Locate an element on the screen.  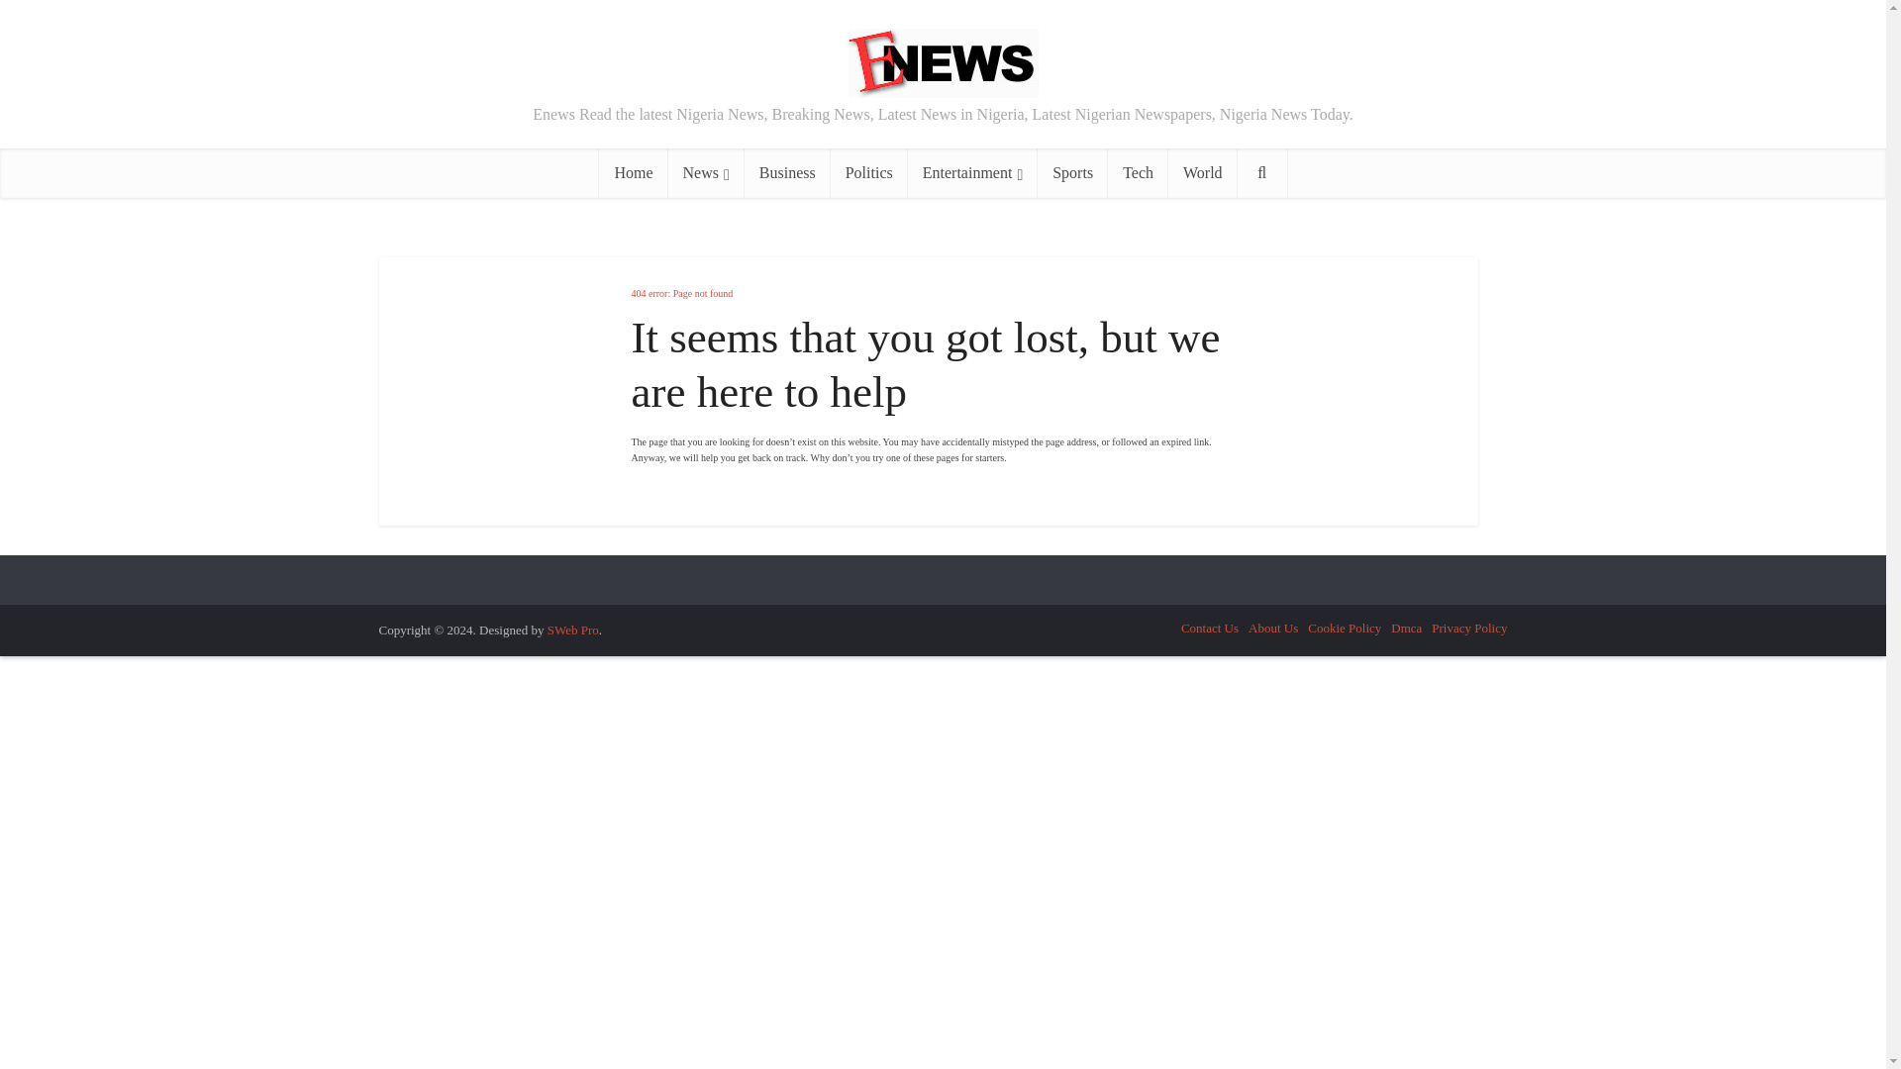
Dmca is located at coordinates (1406, 628).